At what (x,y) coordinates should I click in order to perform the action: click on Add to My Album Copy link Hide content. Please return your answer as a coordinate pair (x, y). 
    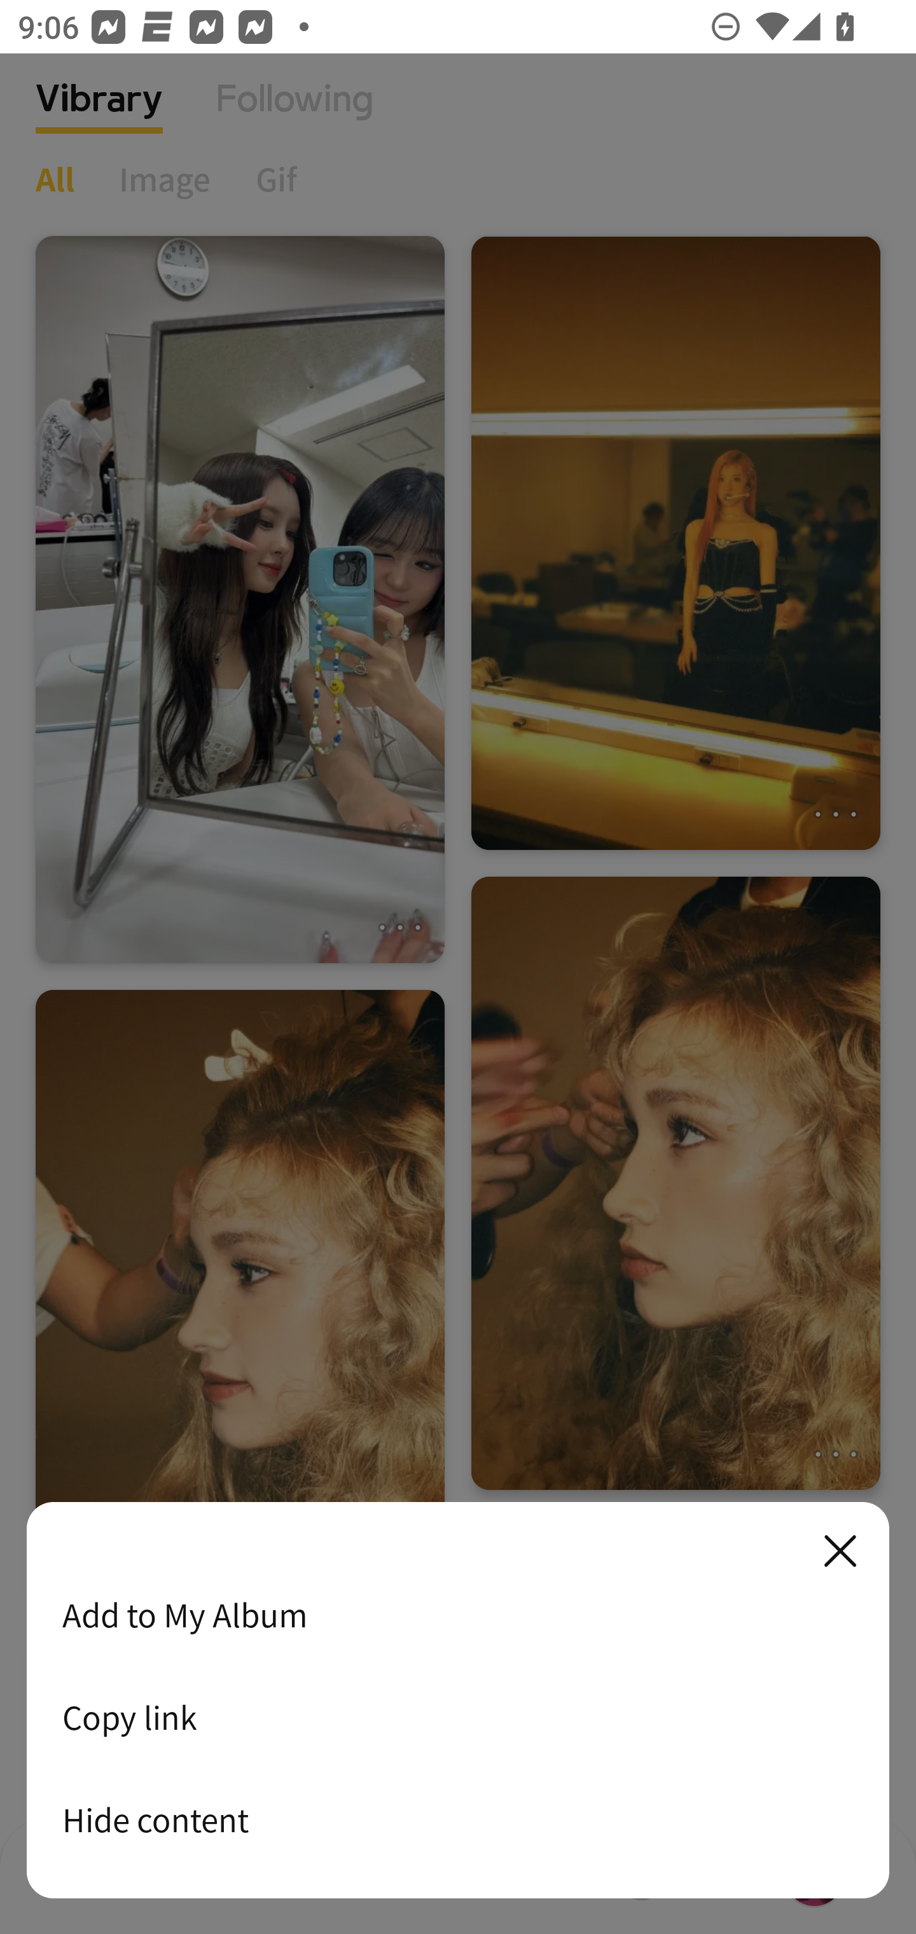
    Looking at the image, I should click on (458, 1701).